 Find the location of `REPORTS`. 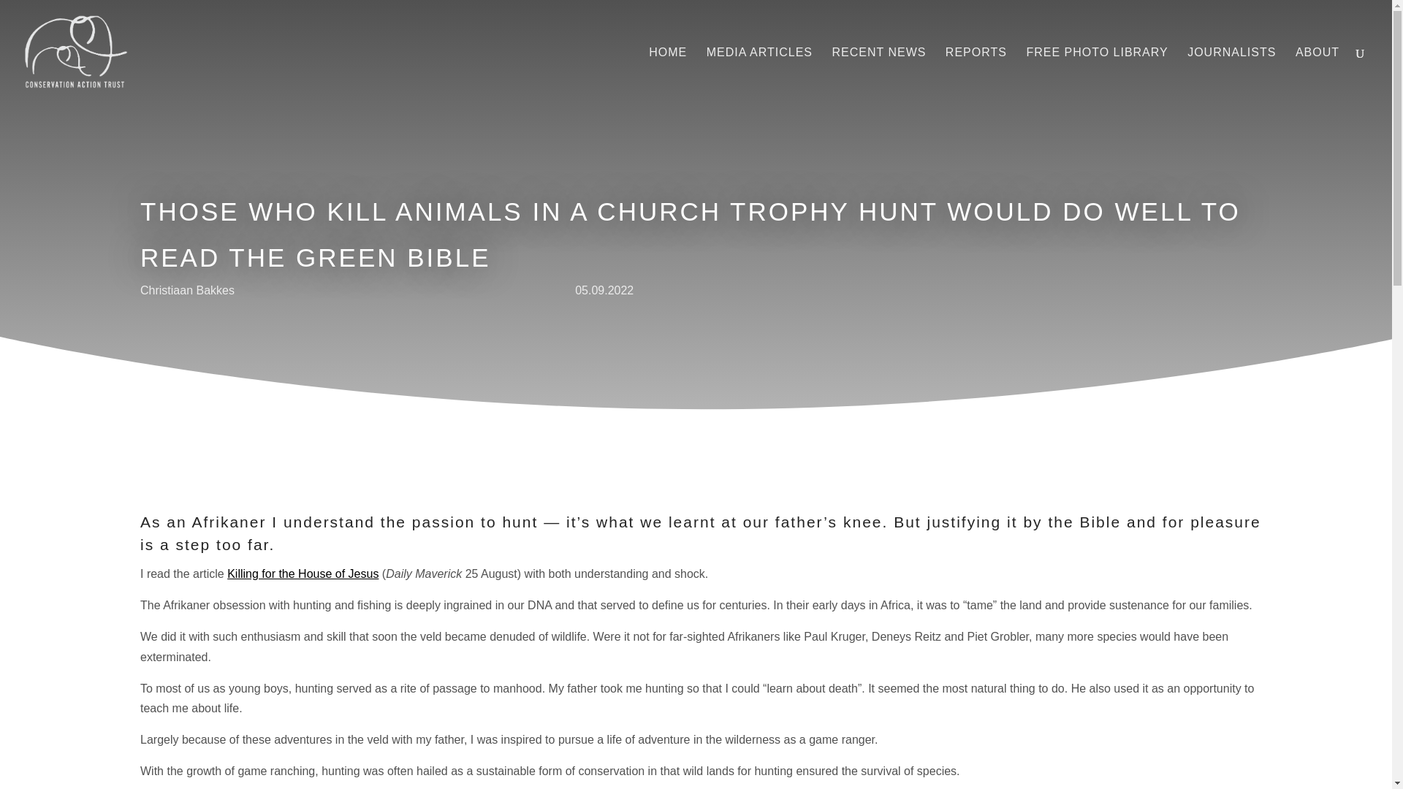

REPORTS is located at coordinates (976, 76).